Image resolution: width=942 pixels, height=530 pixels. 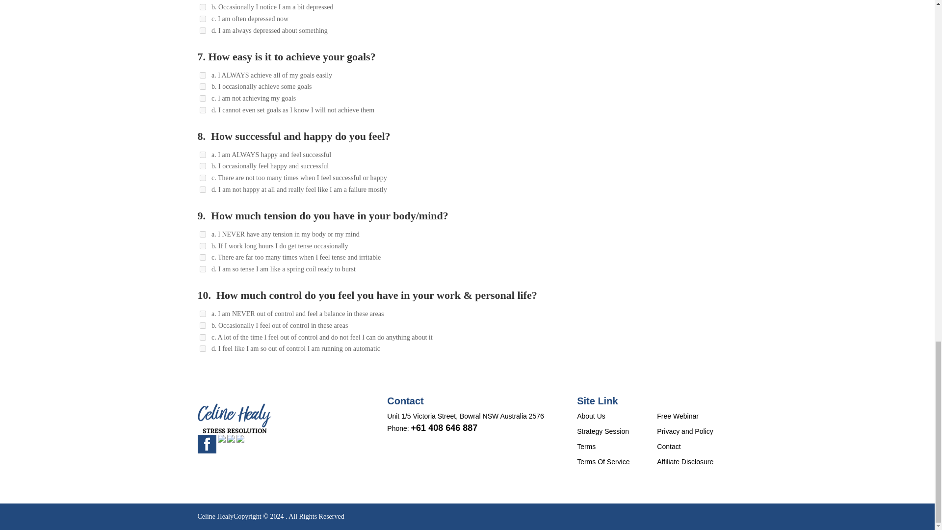 What do you see at coordinates (586, 447) in the screenshot?
I see `Terms` at bounding box center [586, 447].